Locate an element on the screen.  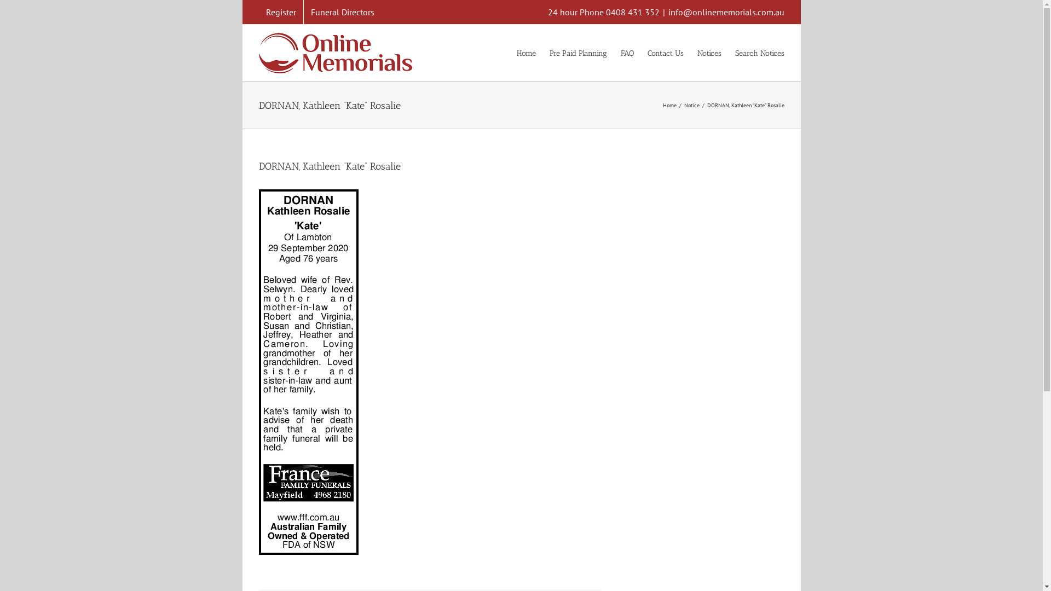
Funeral Directors is located at coordinates (342, 12).